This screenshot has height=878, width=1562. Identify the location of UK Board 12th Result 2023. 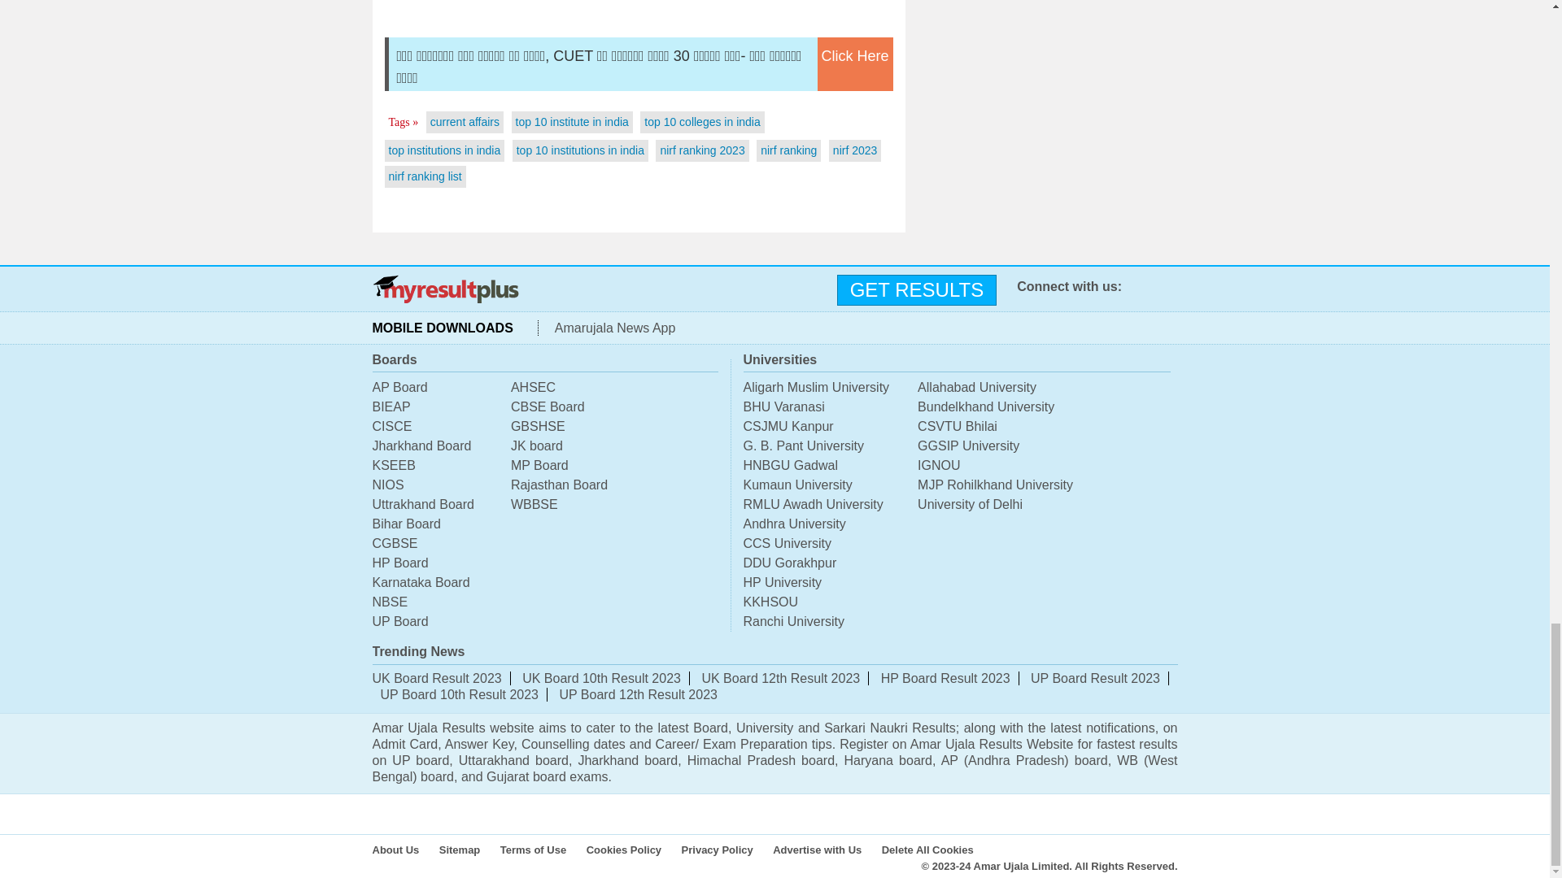
(781, 678).